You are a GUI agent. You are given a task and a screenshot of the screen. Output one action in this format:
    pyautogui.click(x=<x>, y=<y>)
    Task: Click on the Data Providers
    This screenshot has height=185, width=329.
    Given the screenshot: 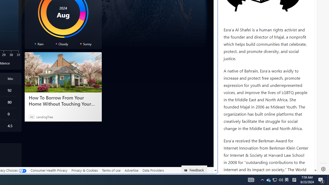 What is the action you would take?
    pyautogui.click(x=153, y=170)
    